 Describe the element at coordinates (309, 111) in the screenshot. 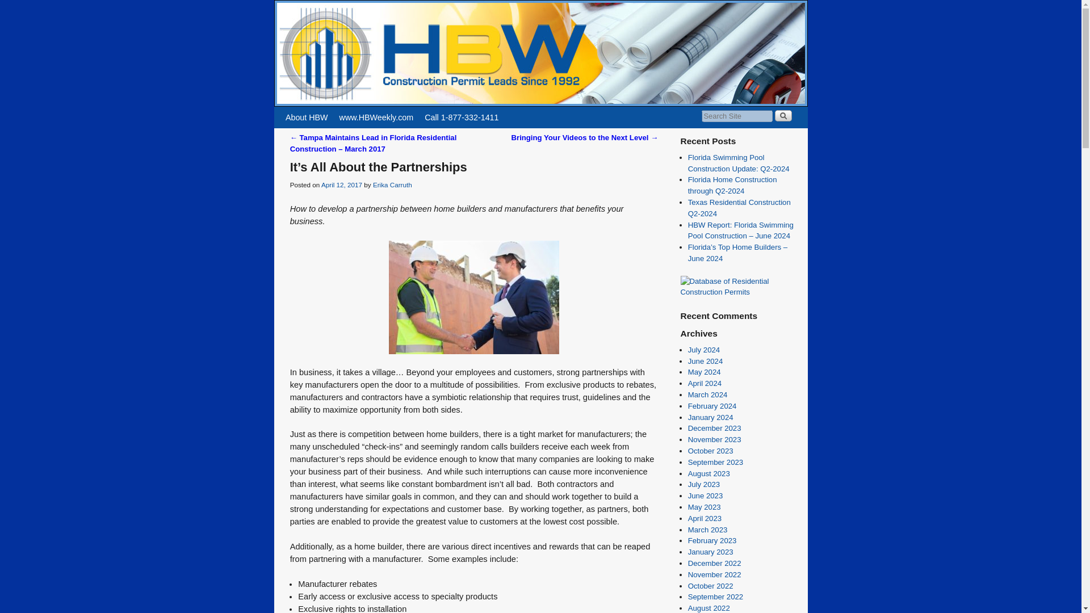

I see `Skip to secondary content` at that location.